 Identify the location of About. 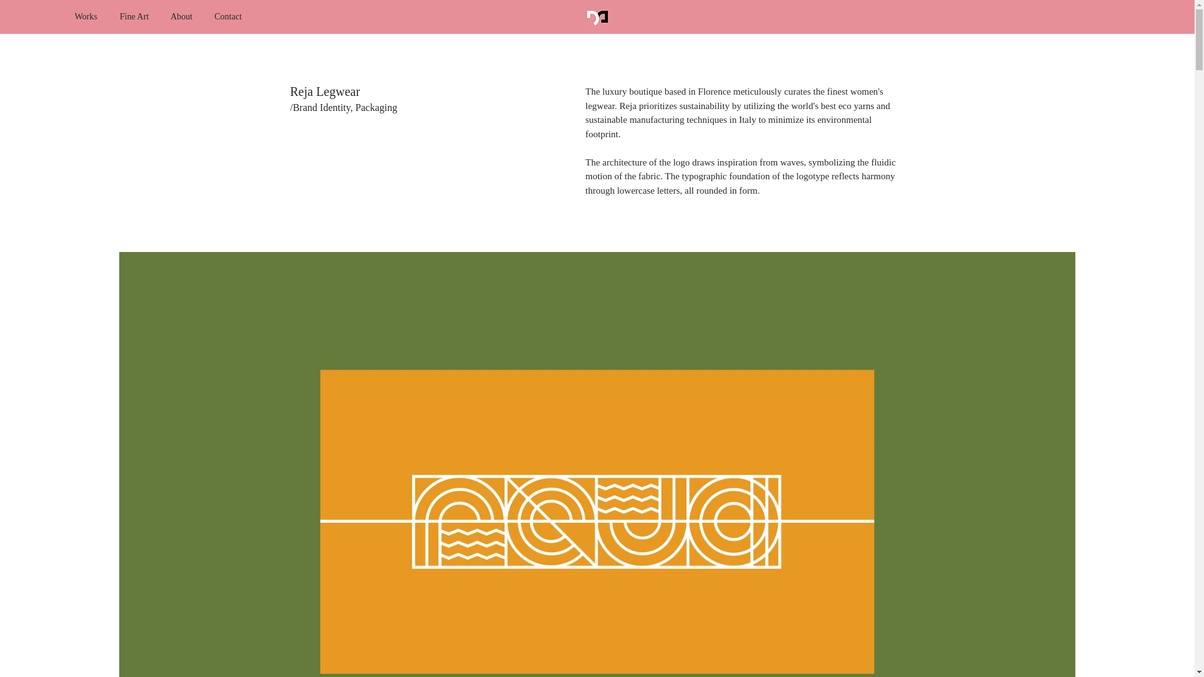
(183, 16).